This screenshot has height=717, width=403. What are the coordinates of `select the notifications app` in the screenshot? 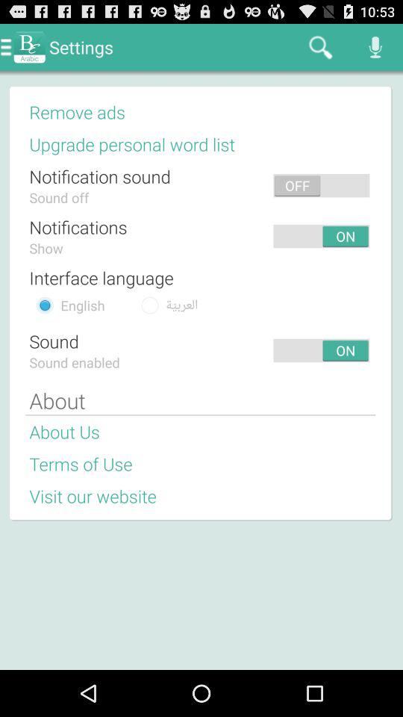 It's located at (78, 227).